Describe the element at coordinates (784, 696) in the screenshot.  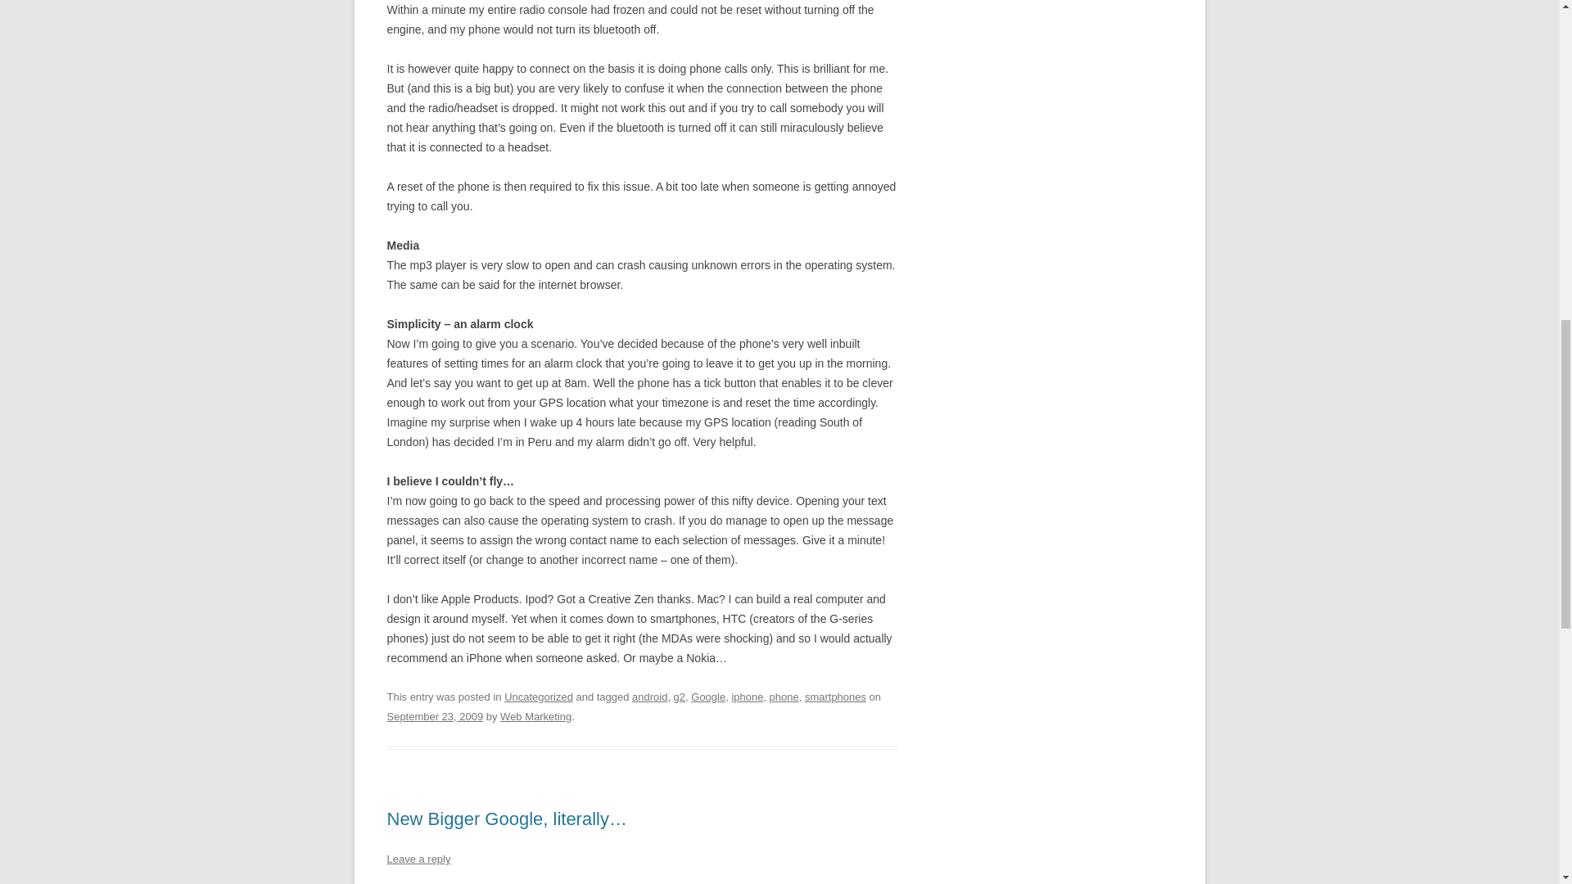
I see `phone` at that location.